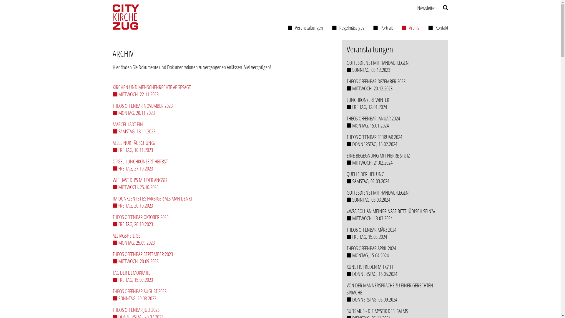 The height and width of the screenshot is (318, 565). I want to click on KIRCHEN UND MENSCHENRECHTE ABGESAGT
MITTWOCH, 22.11.2023, so click(221, 91).